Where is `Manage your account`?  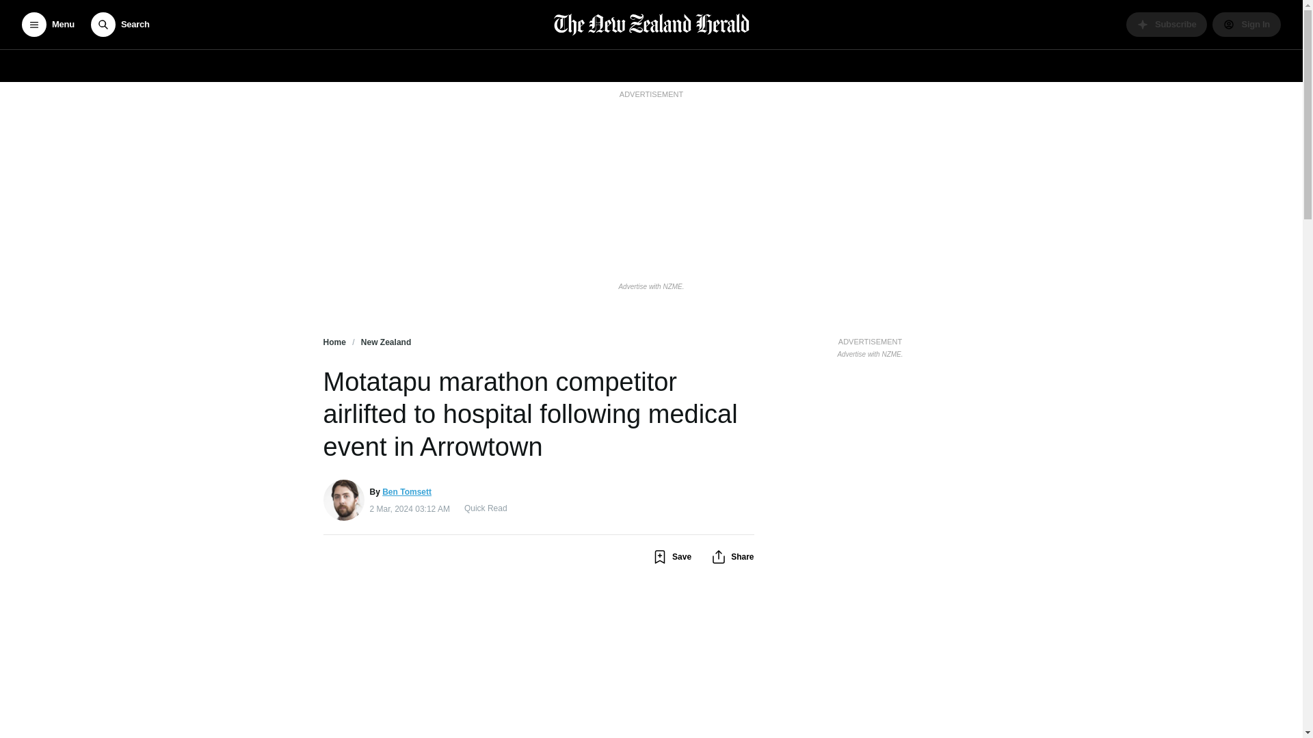
Manage your account is located at coordinates (1246, 25).